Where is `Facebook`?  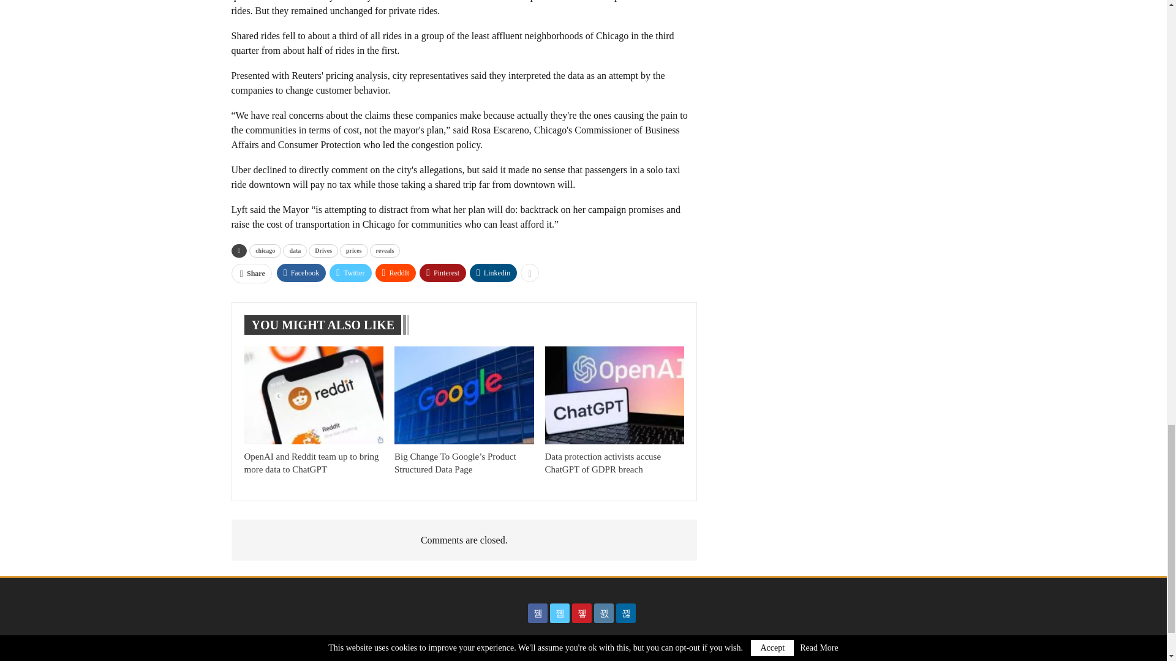
Facebook is located at coordinates (301, 272).